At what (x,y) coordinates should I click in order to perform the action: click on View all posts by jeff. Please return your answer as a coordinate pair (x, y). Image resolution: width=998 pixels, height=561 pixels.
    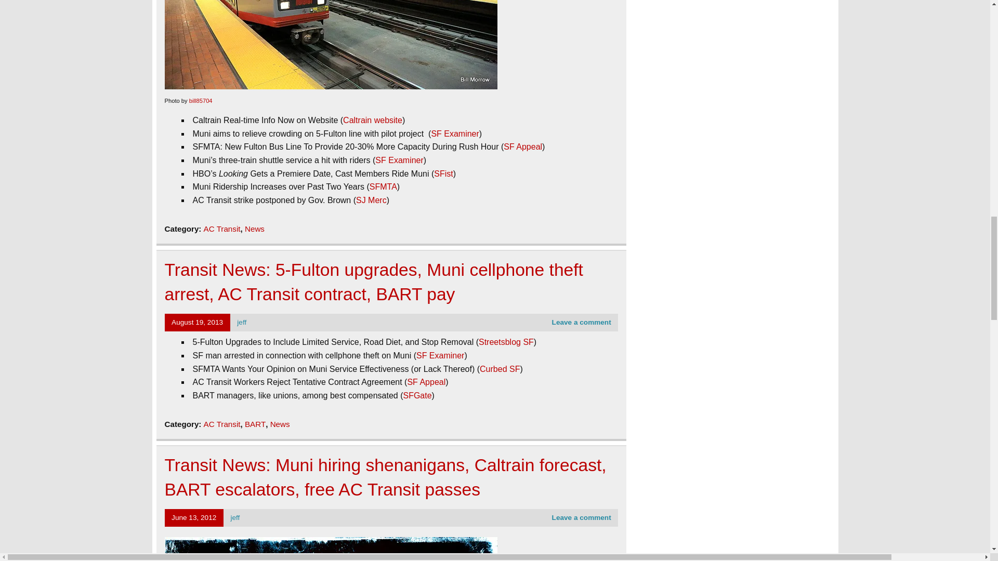
    Looking at the image, I should click on (242, 322).